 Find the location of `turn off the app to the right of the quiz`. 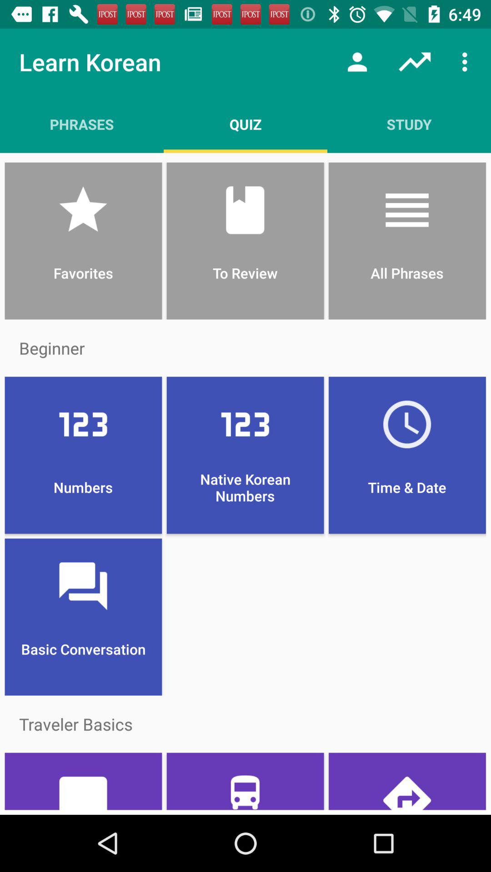

turn off the app to the right of the quiz is located at coordinates (357, 62).